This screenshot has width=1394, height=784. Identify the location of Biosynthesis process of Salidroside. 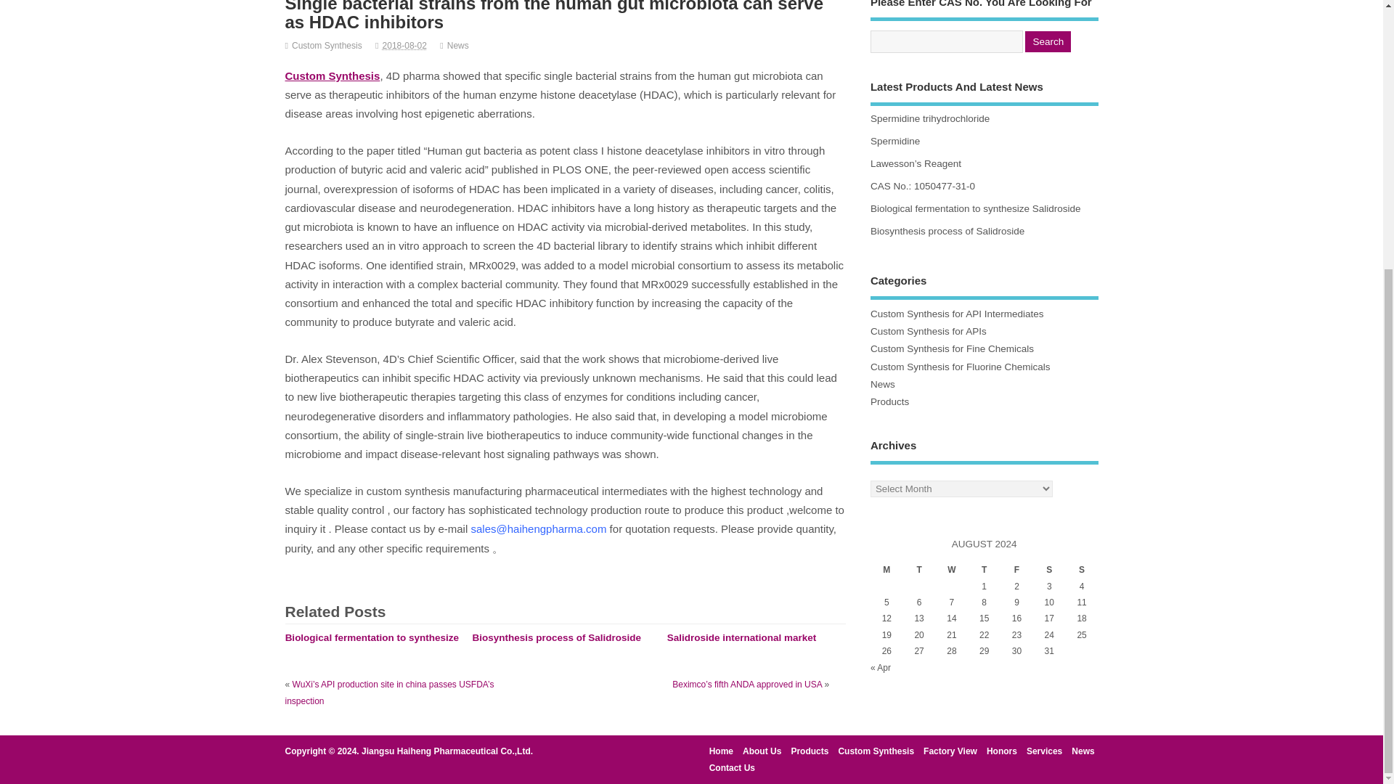
(556, 637).